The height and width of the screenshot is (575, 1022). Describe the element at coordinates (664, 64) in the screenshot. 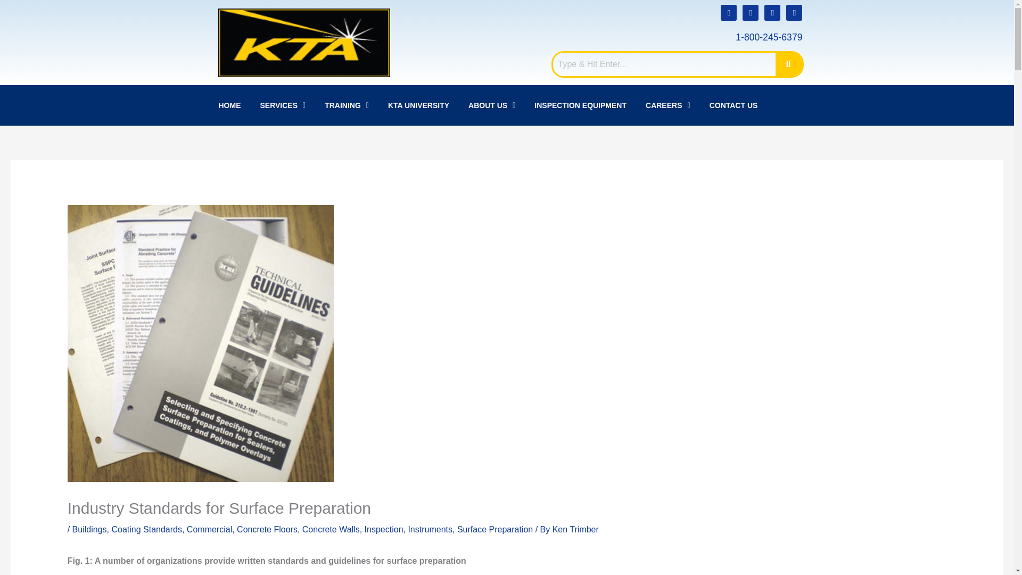

I see `Search` at that location.